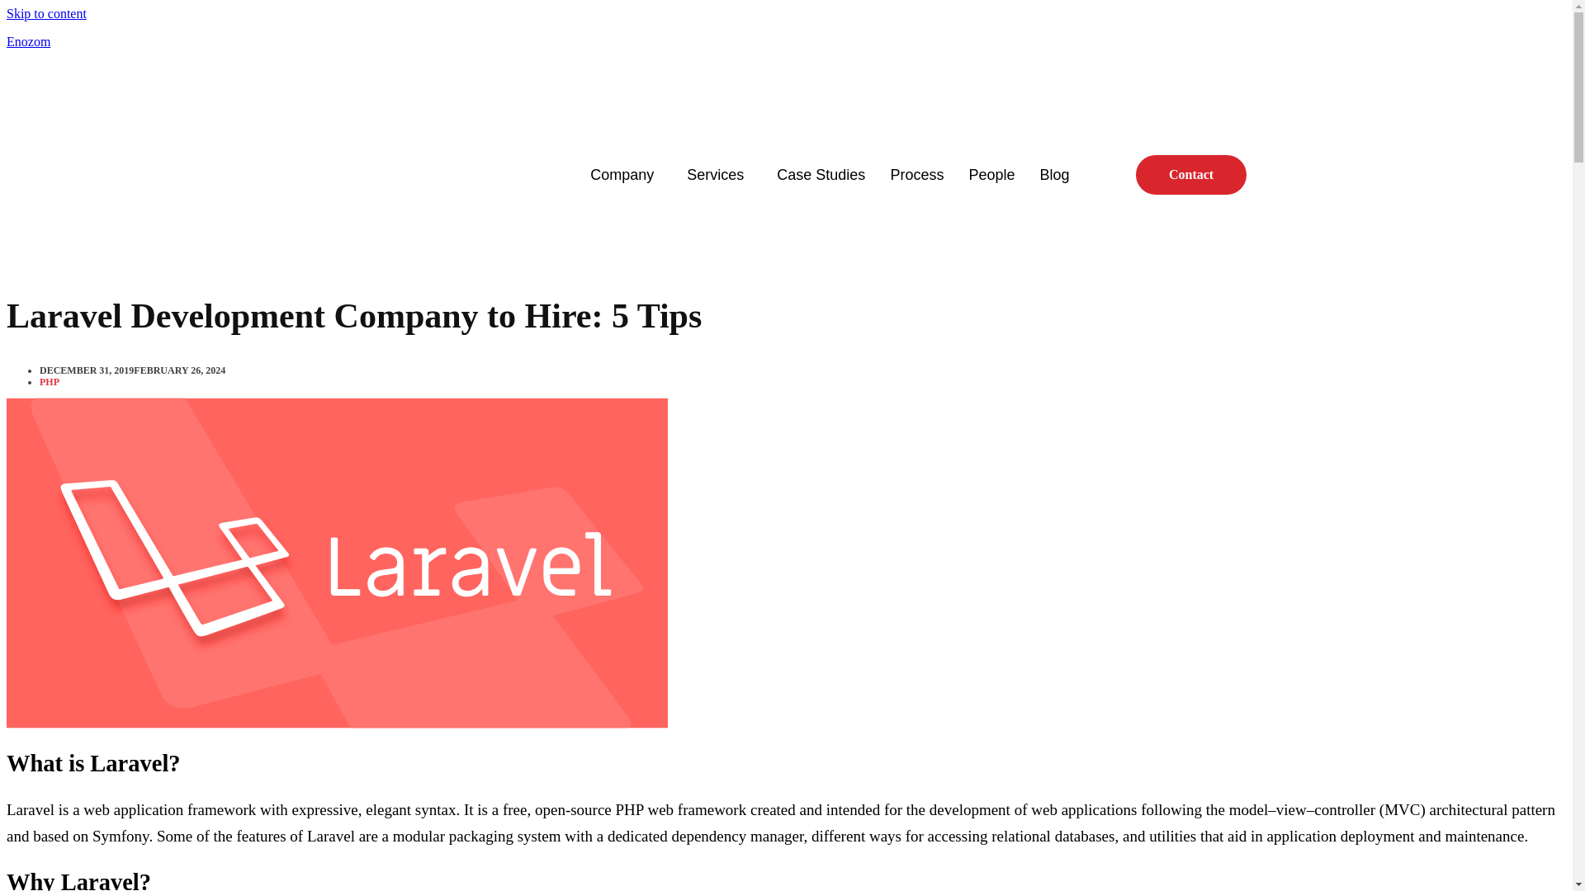  I want to click on Blog, so click(1053, 175).